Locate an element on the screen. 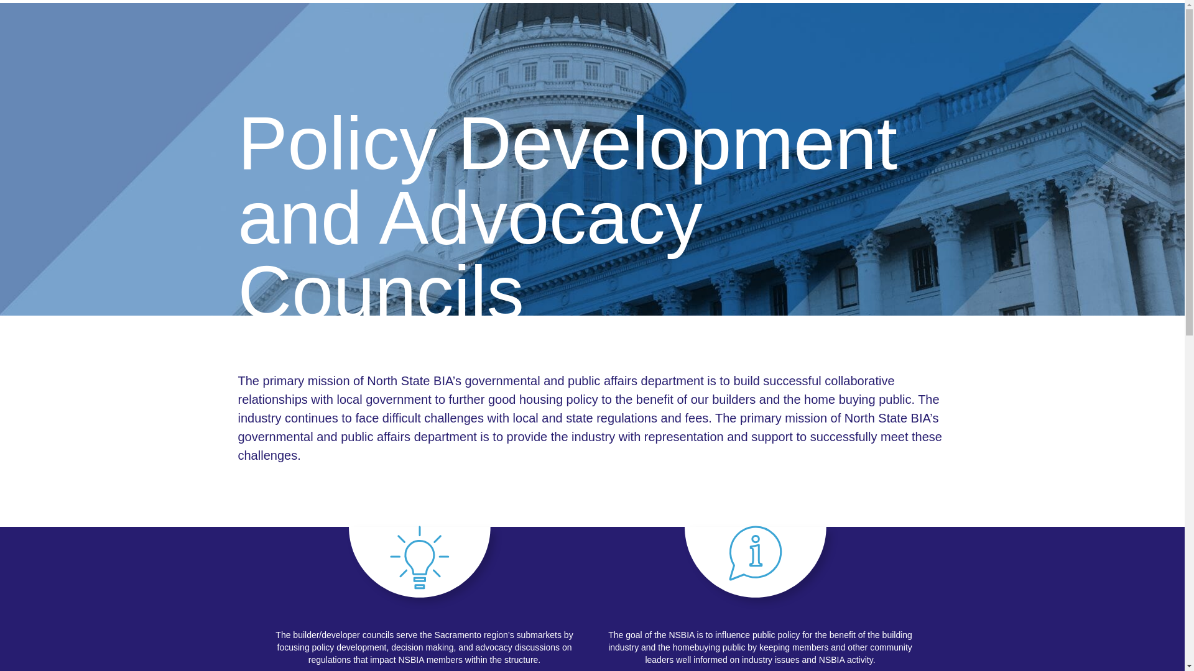 The image size is (1194, 671). WHO WE ARE is located at coordinates (394, 42).